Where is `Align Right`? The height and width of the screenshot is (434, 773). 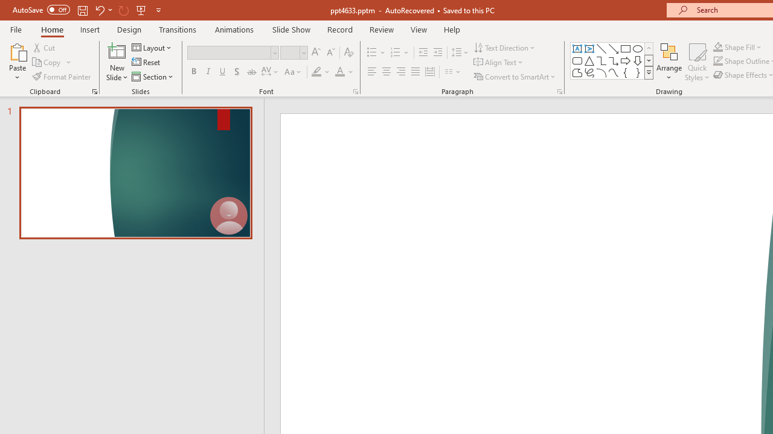 Align Right is located at coordinates (400, 72).